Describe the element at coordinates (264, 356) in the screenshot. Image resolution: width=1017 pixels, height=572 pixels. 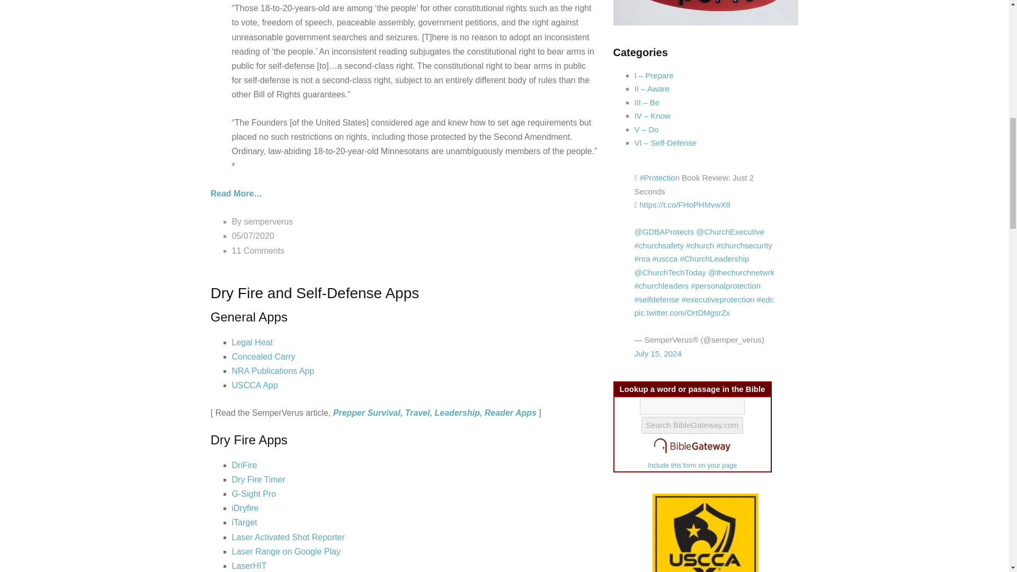
I see `Visit Concealed Carry` at that location.